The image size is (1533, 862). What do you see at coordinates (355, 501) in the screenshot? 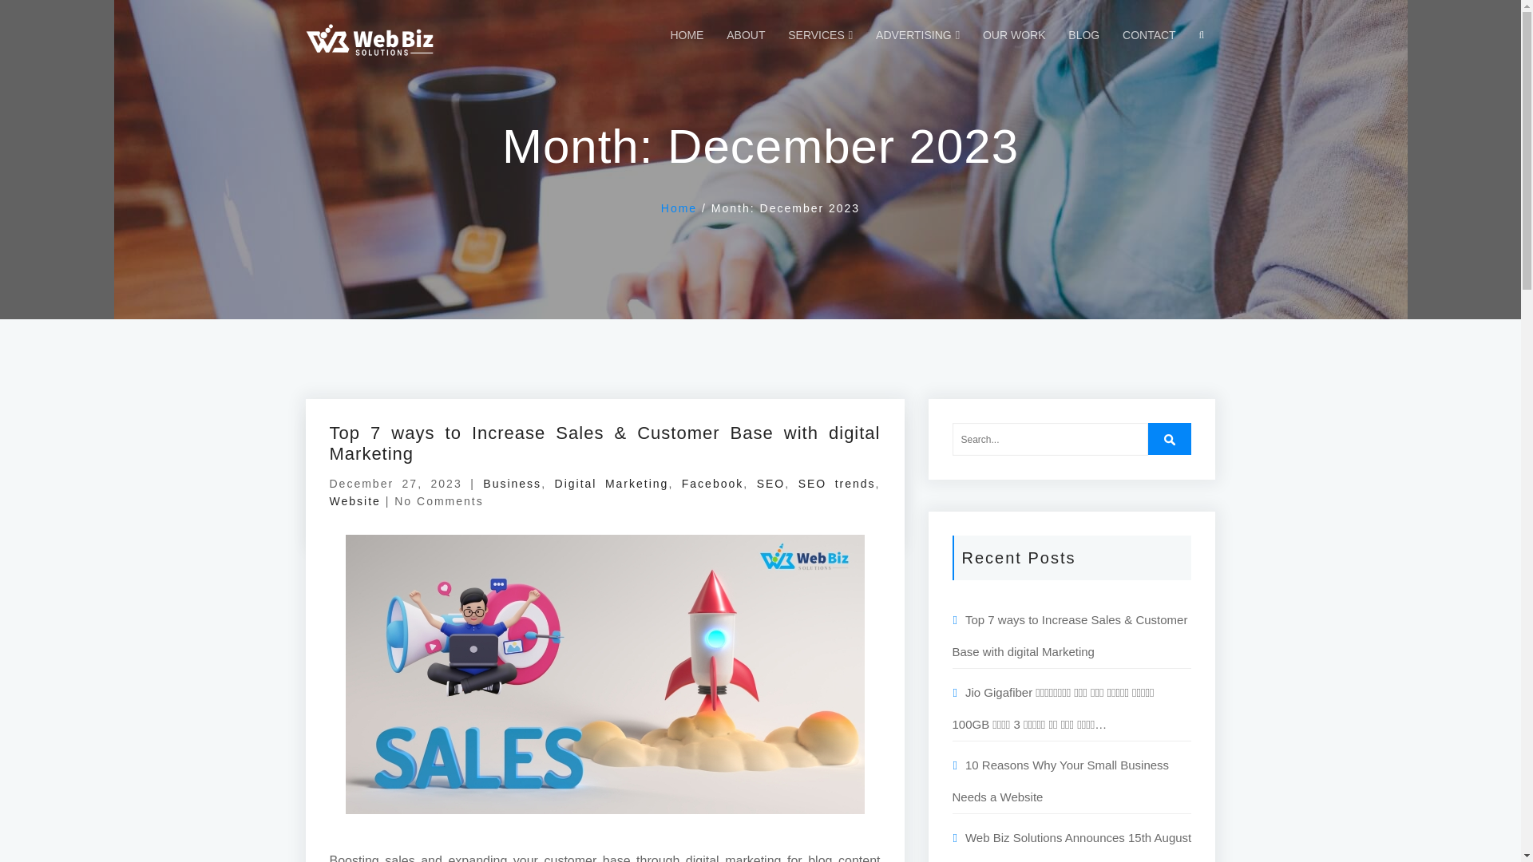
I see `Website` at bounding box center [355, 501].